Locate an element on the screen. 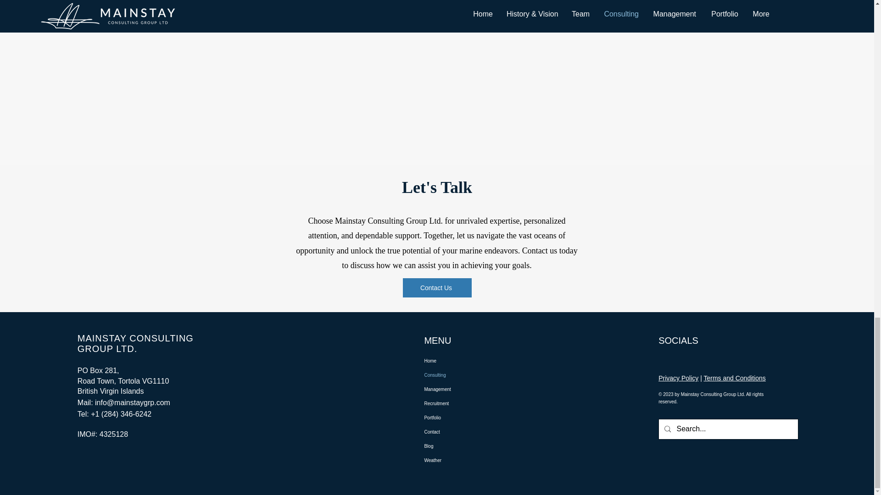 The image size is (881, 495). Consulting is located at coordinates (467, 375).